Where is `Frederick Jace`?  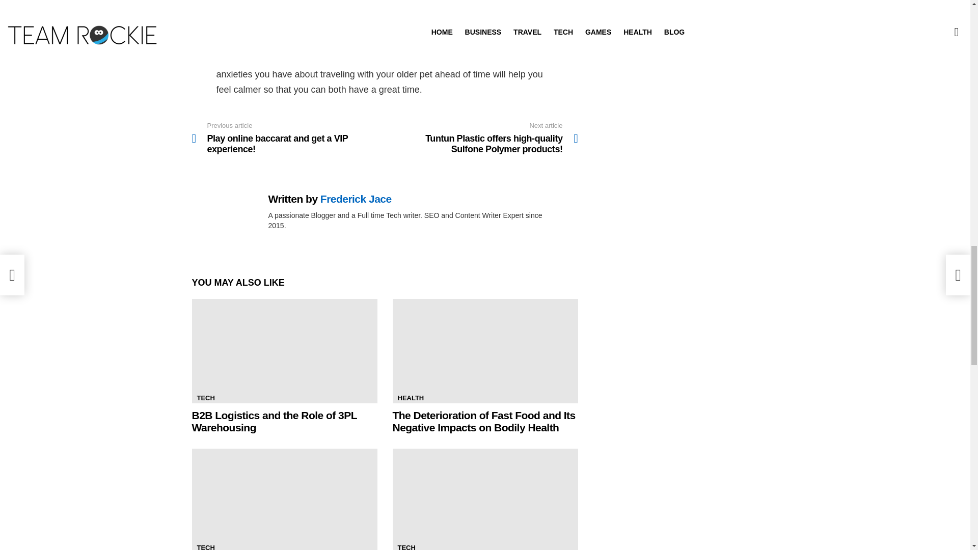 Frederick Jace is located at coordinates (356, 199).